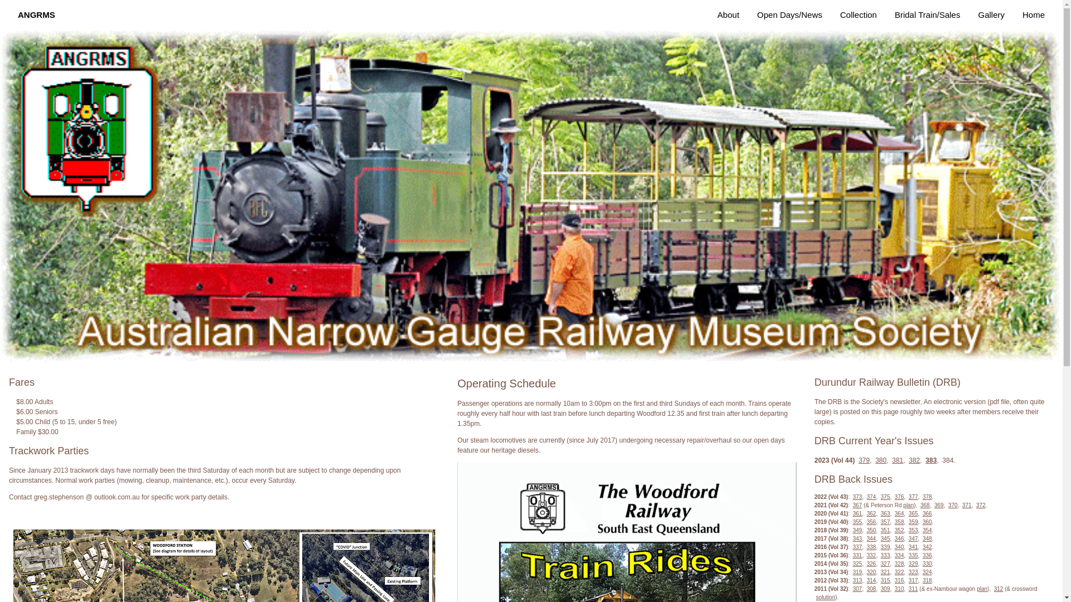  Describe the element at coordinates (871, 564) in the screenshot. I see `326` at that location.